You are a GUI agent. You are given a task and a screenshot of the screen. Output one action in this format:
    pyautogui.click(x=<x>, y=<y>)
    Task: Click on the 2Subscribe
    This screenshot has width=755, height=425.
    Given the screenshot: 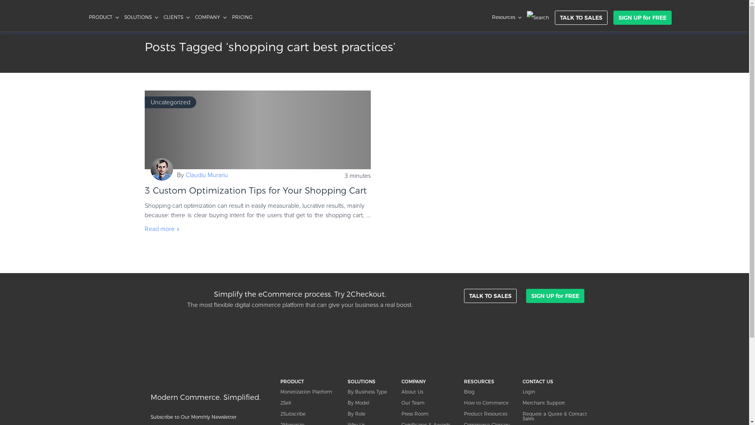 What is the action you would take?
    pyautogui.click(x=309, y=414)
    